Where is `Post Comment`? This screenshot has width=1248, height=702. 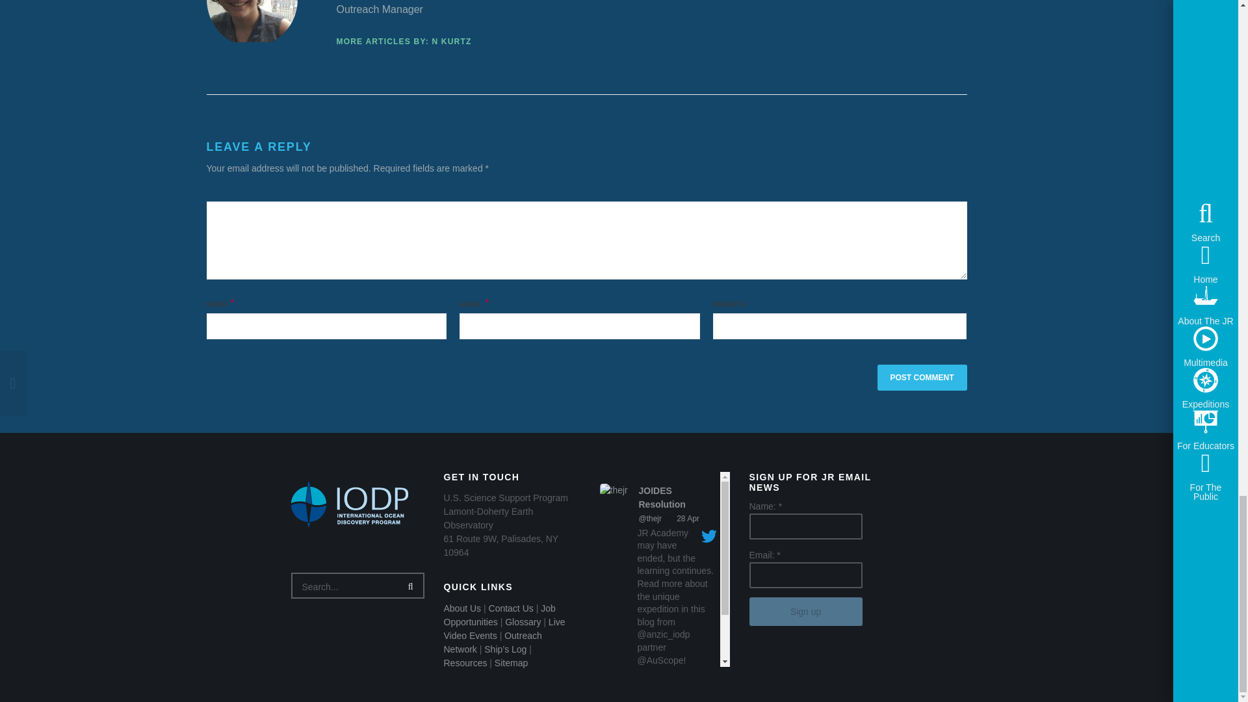 Post Comment is located at coordinates (922, 377).